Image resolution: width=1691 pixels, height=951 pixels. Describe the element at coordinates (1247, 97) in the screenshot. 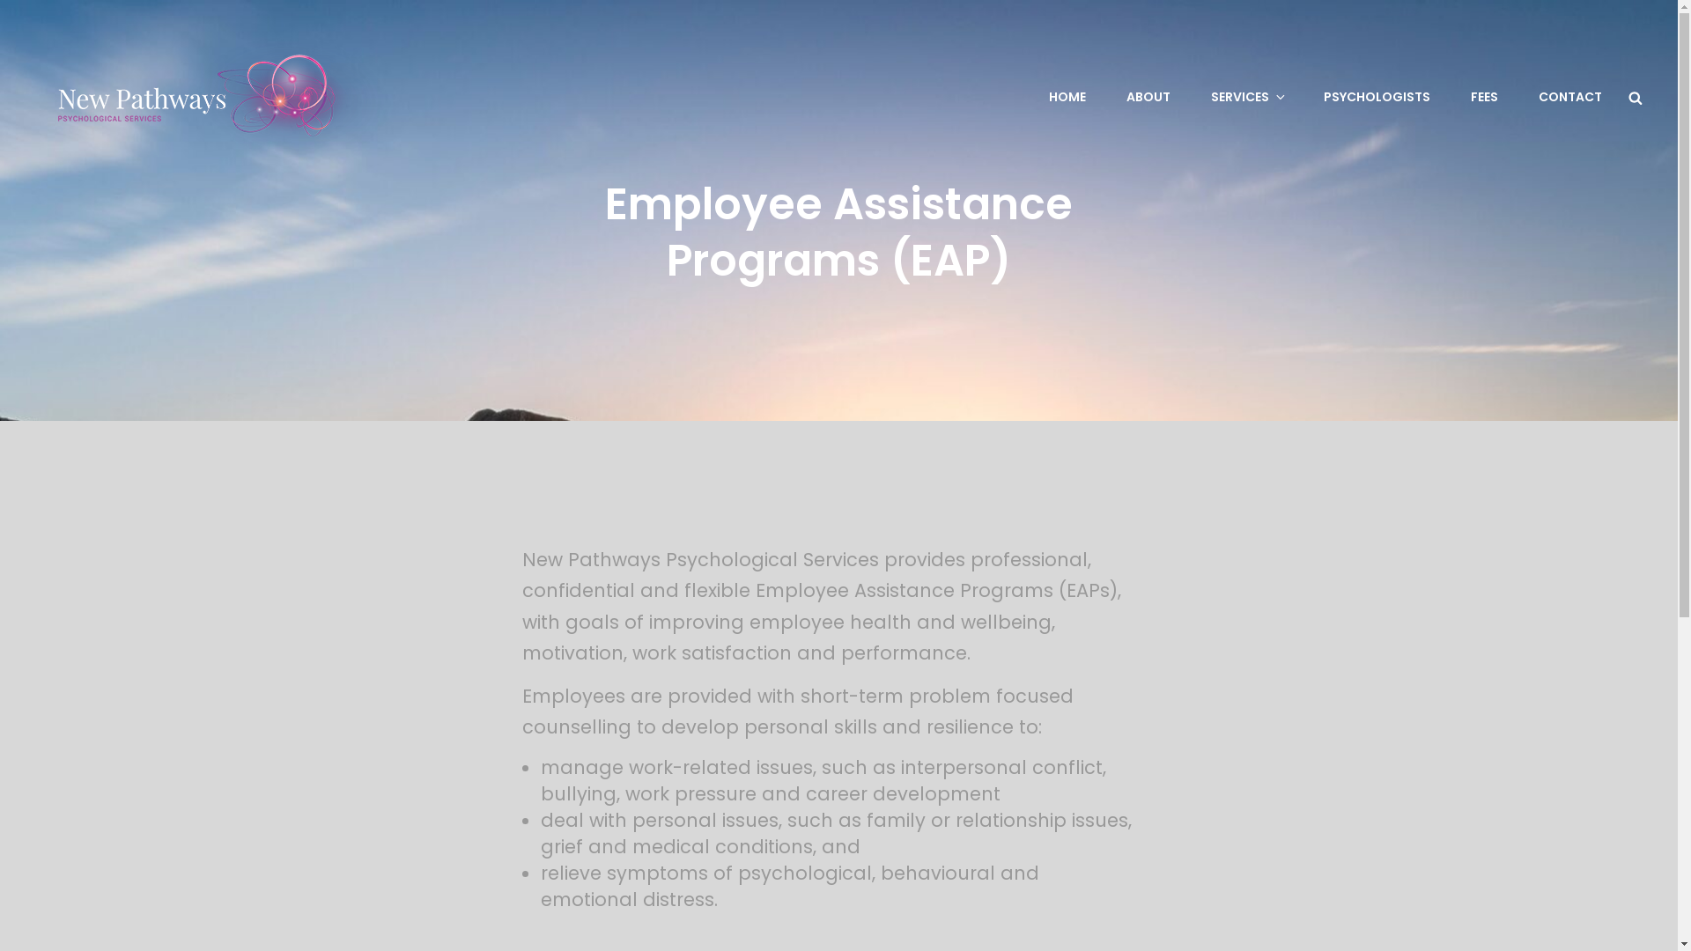

I see `SERVICES` at that location.